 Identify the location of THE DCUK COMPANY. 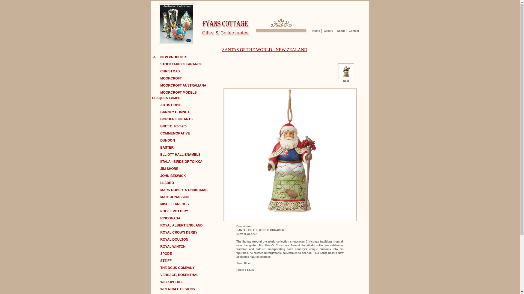
(174, 268).